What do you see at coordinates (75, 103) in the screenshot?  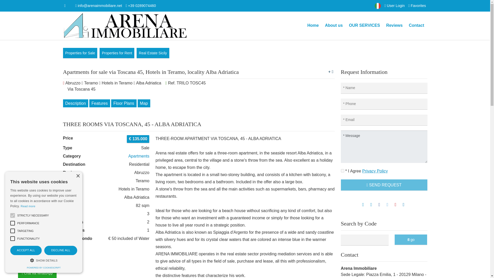 I see `Description` at bounding box center [75, 103].